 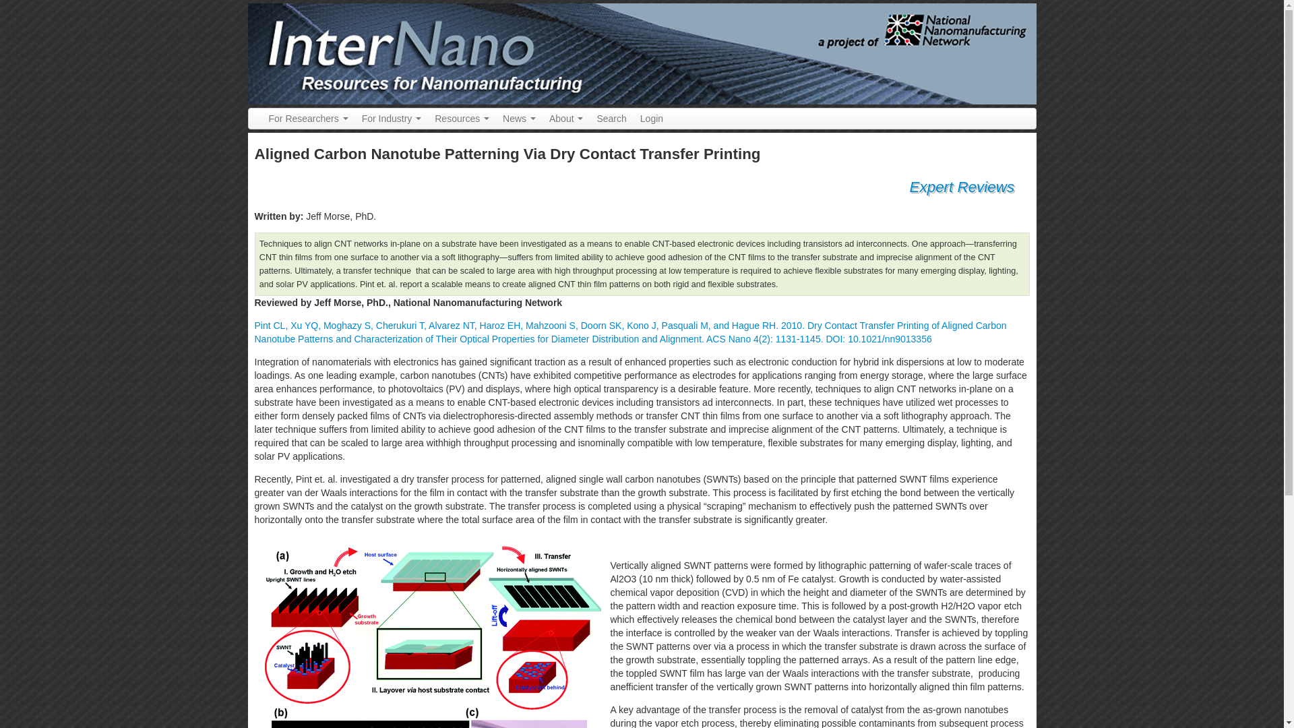 What do you see at coordinates (519, 119) in the screenshot?
I see `News` at bounding box center [519, 119].